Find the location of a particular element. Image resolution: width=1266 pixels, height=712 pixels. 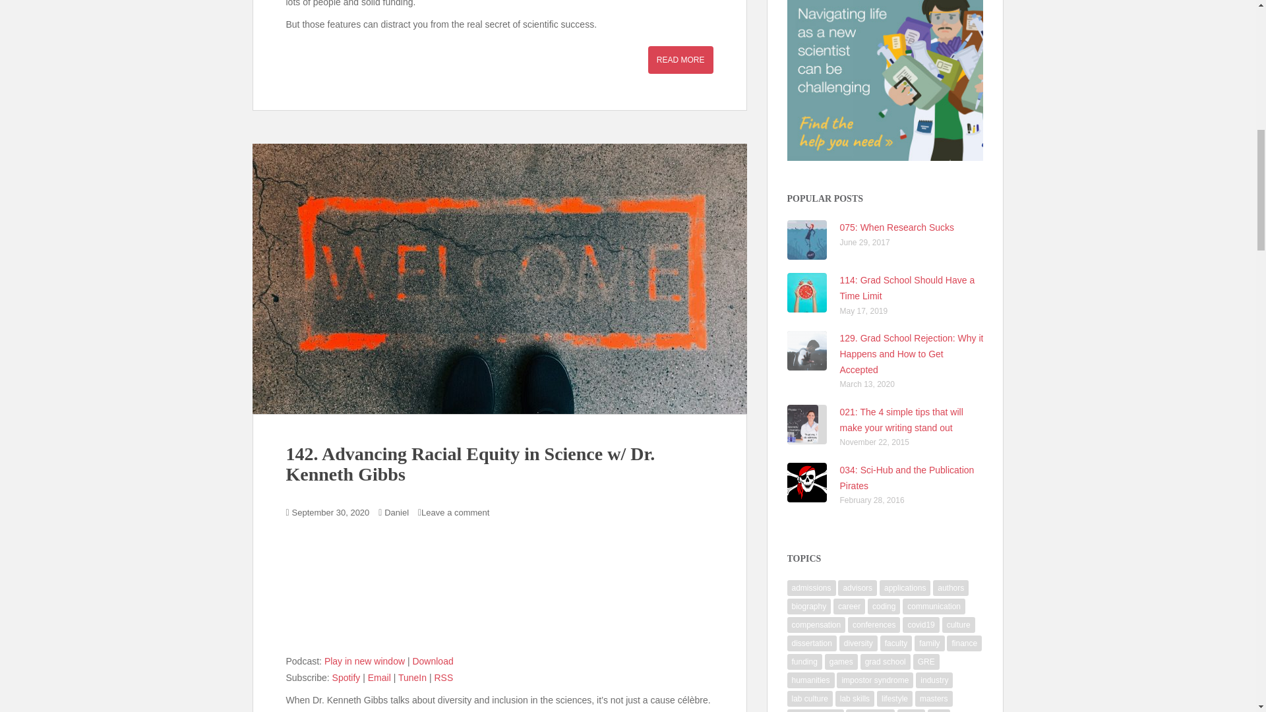

Subscribe on TuneIn is located at coordinates (413, 677).